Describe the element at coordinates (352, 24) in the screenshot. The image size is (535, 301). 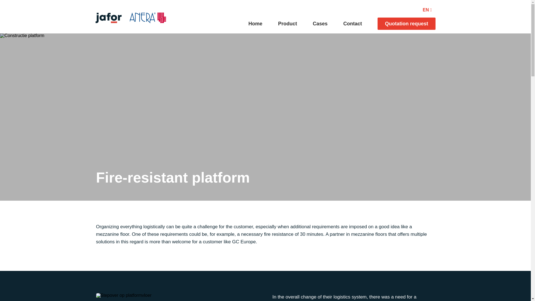
I see `Contact` at that location.